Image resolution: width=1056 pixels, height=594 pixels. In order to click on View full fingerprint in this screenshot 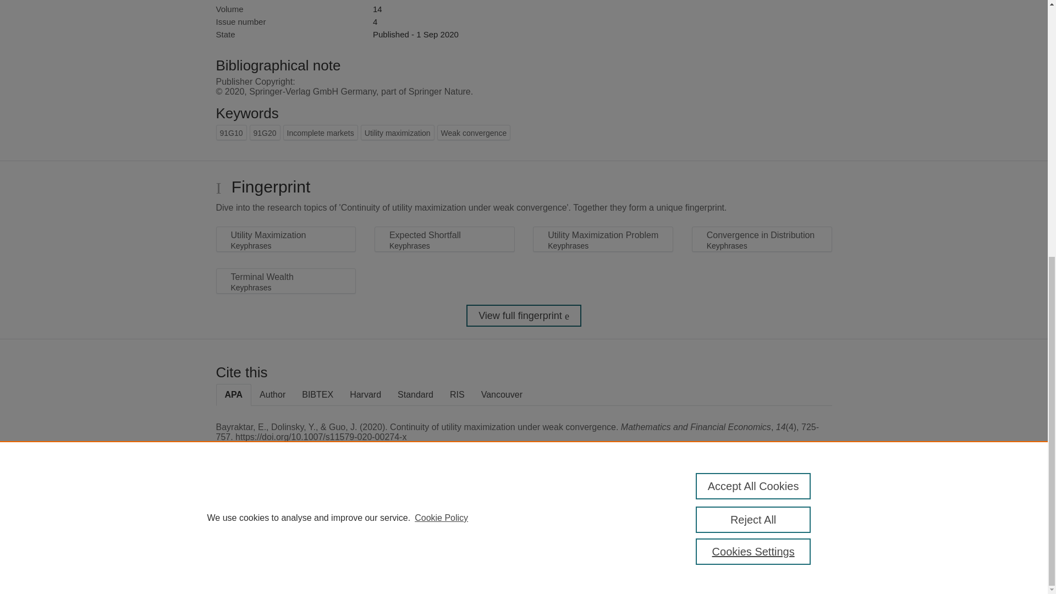, I will do `click(524, 316)`.